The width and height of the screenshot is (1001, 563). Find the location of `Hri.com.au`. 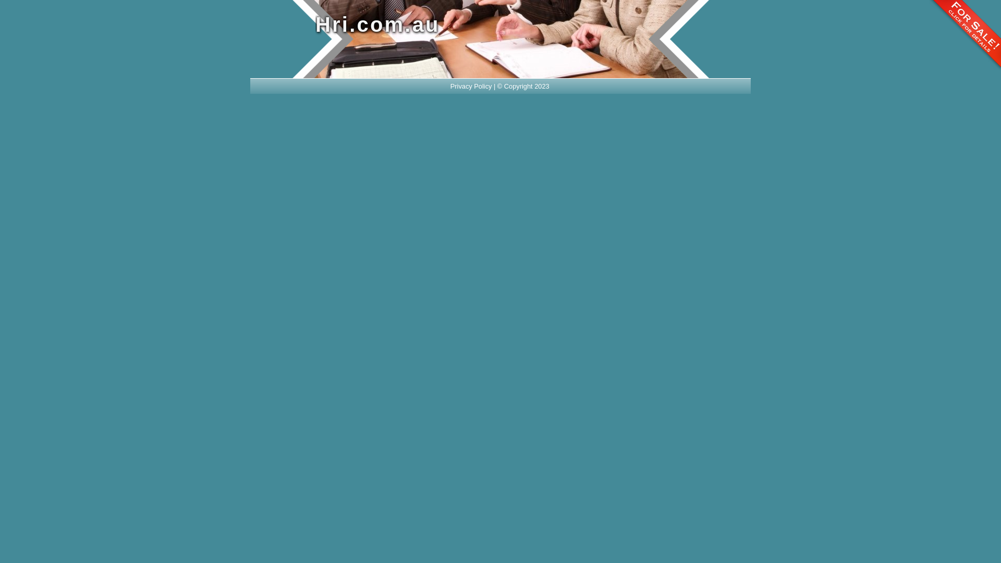

Hri.com.au is located at coordinates (464, 25).